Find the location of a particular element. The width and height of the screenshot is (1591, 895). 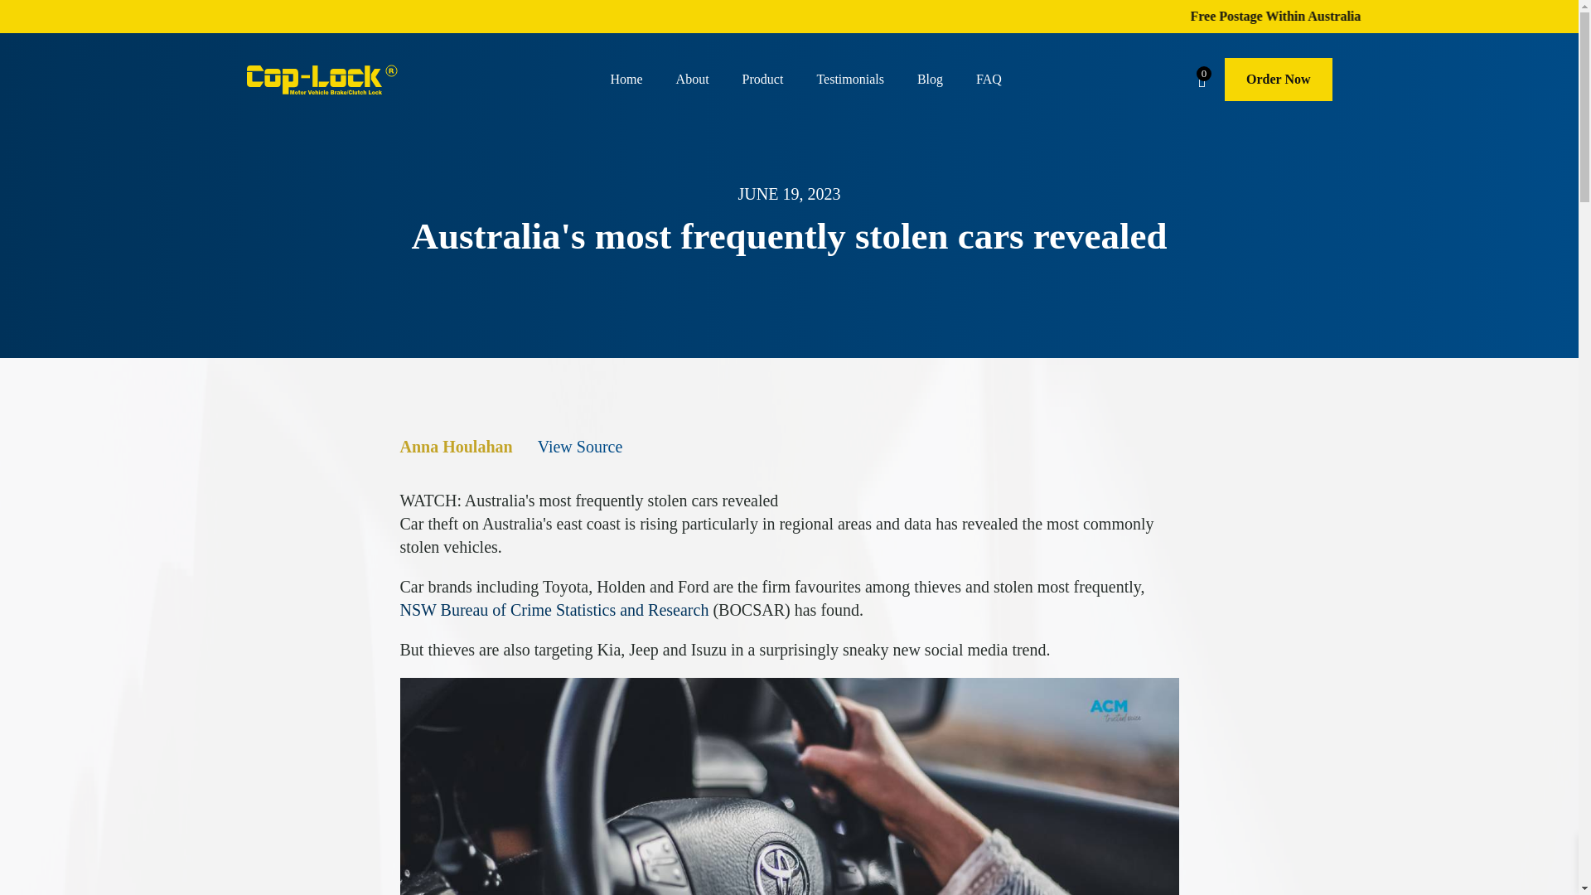

About is located at coordinates (693, 80).